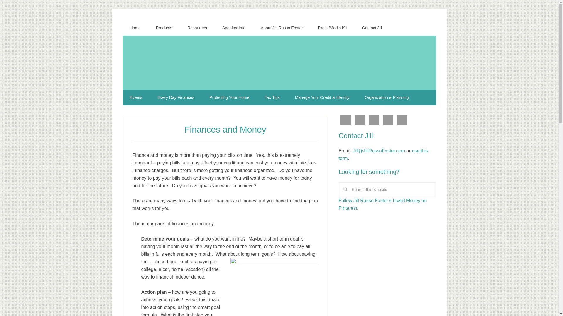 The height and width of the screenshot is (316, 563). What do you see at coordinates (282, 28) in the screenshot?
I see `About Jill Russo Foster` at bounding box center [282, 28].